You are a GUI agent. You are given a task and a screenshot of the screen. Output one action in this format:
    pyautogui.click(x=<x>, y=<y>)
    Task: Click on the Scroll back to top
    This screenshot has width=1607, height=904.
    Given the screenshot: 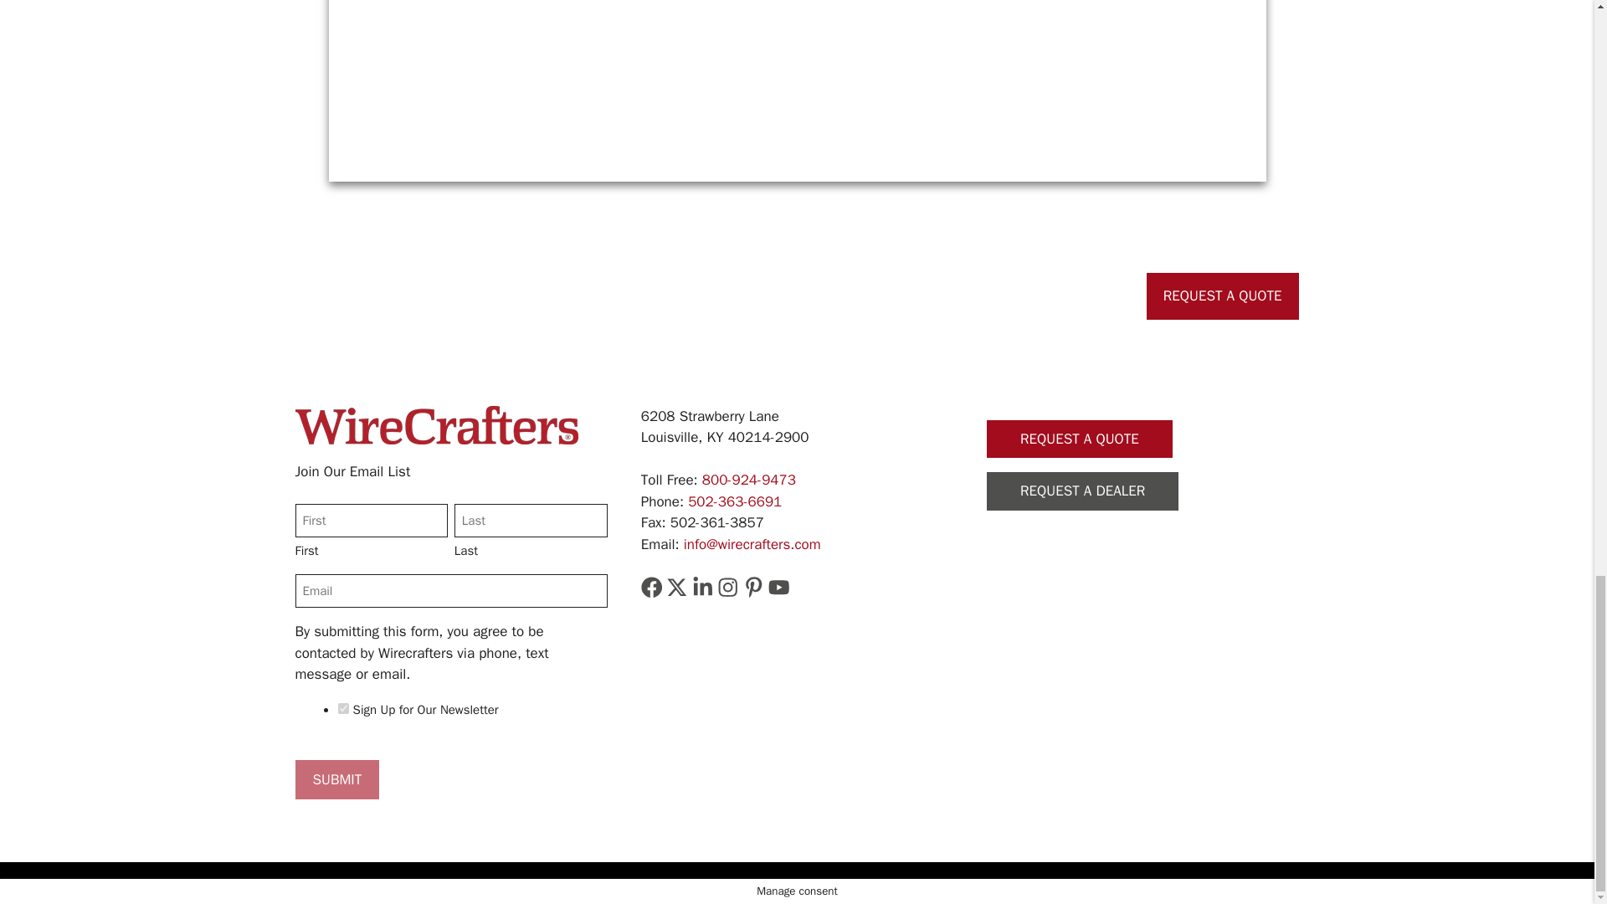 What is the action you would take?
    pyautogui.click(x=1553, y=84)
    